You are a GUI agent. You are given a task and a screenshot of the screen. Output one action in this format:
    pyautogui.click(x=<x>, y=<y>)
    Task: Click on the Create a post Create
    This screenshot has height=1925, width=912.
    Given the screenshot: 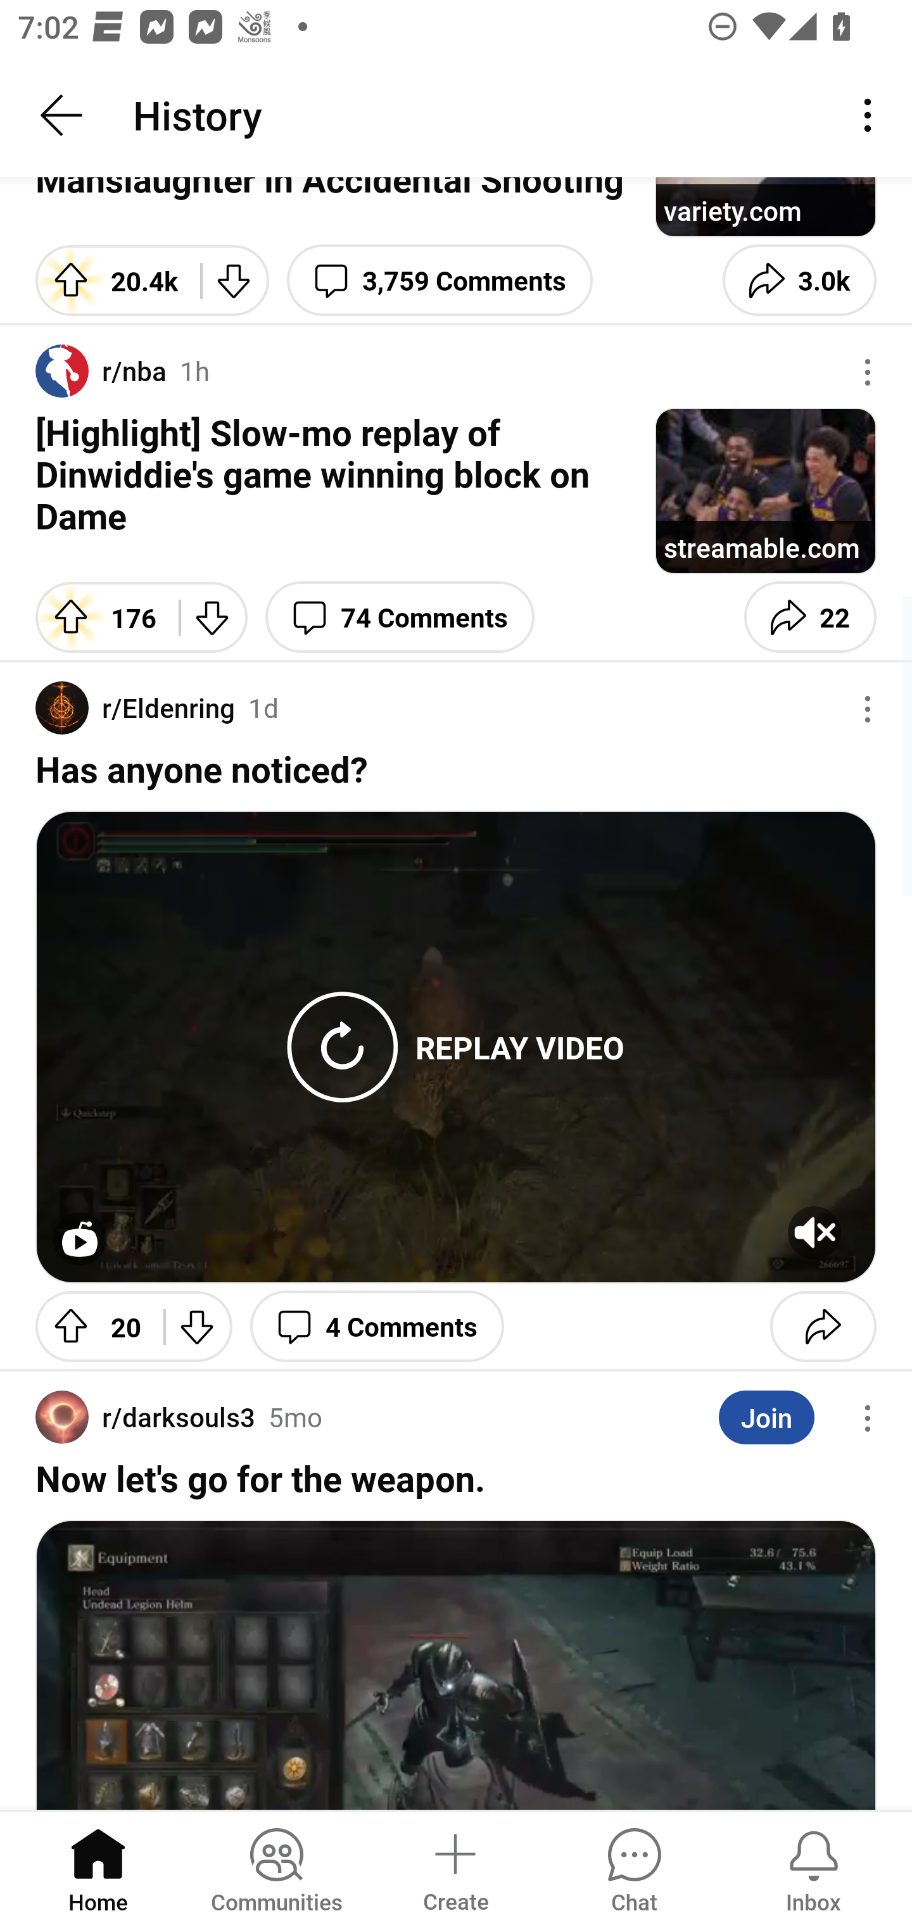 What is the action you would take?
    pyautogui.click(x=455, y=1867)
    